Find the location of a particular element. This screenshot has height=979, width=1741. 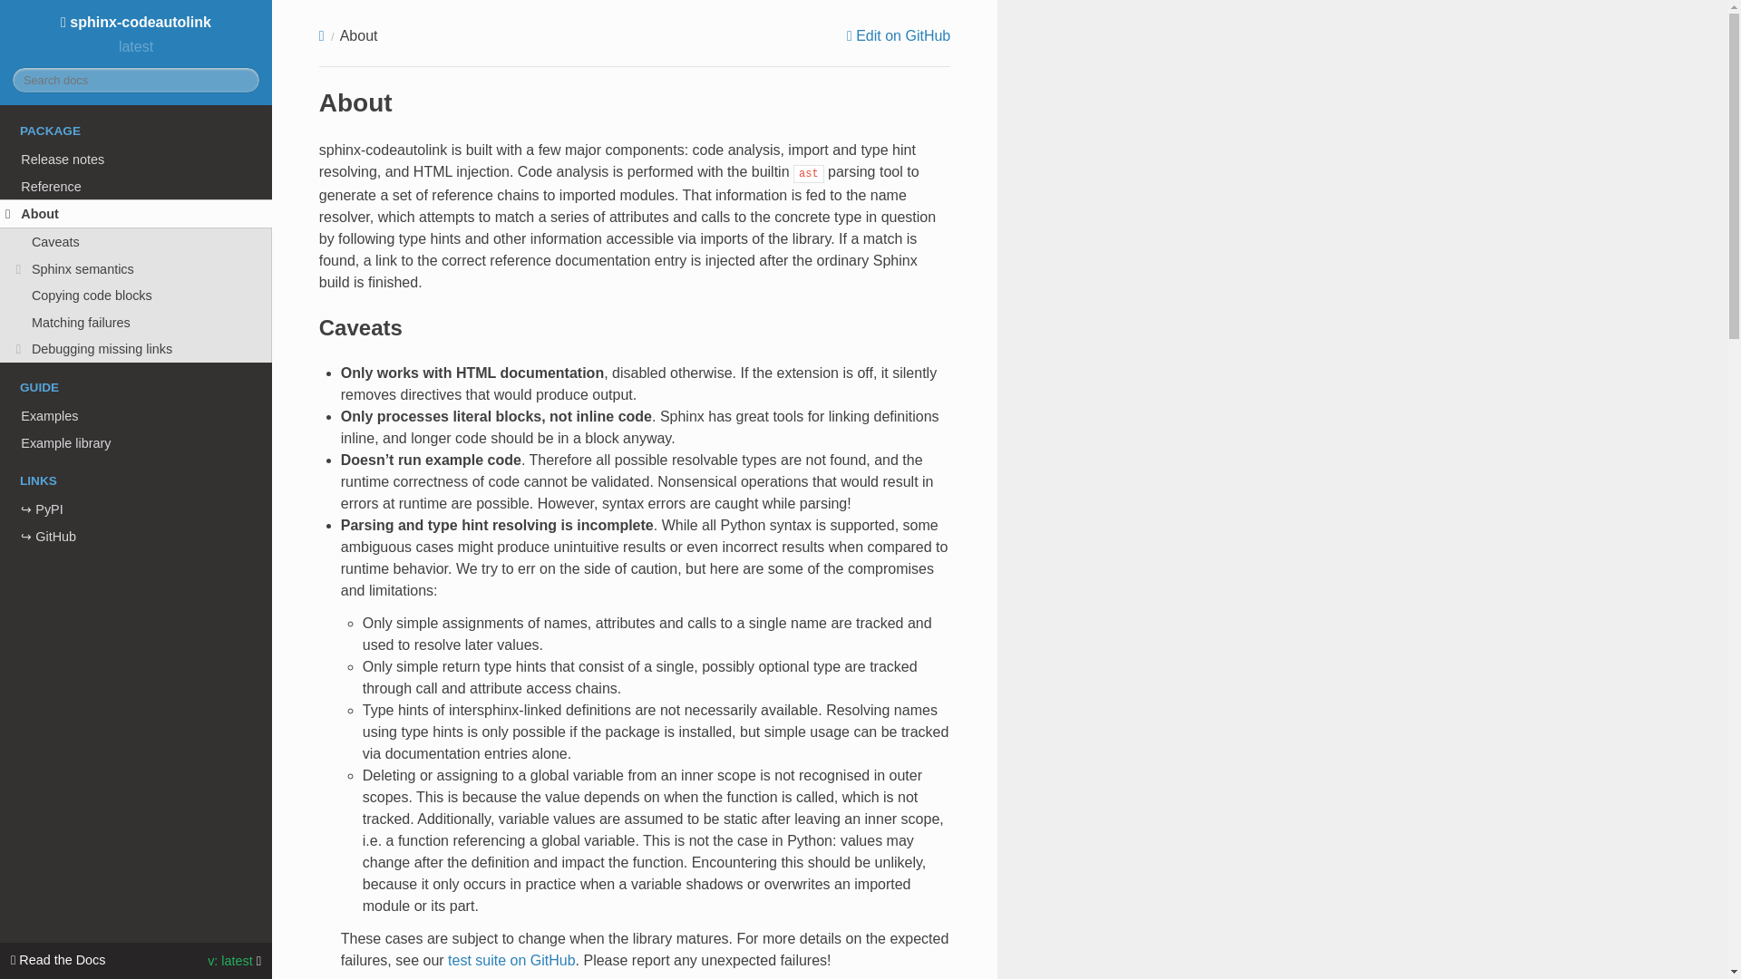

Release notes is located at coordinates (136, 160).